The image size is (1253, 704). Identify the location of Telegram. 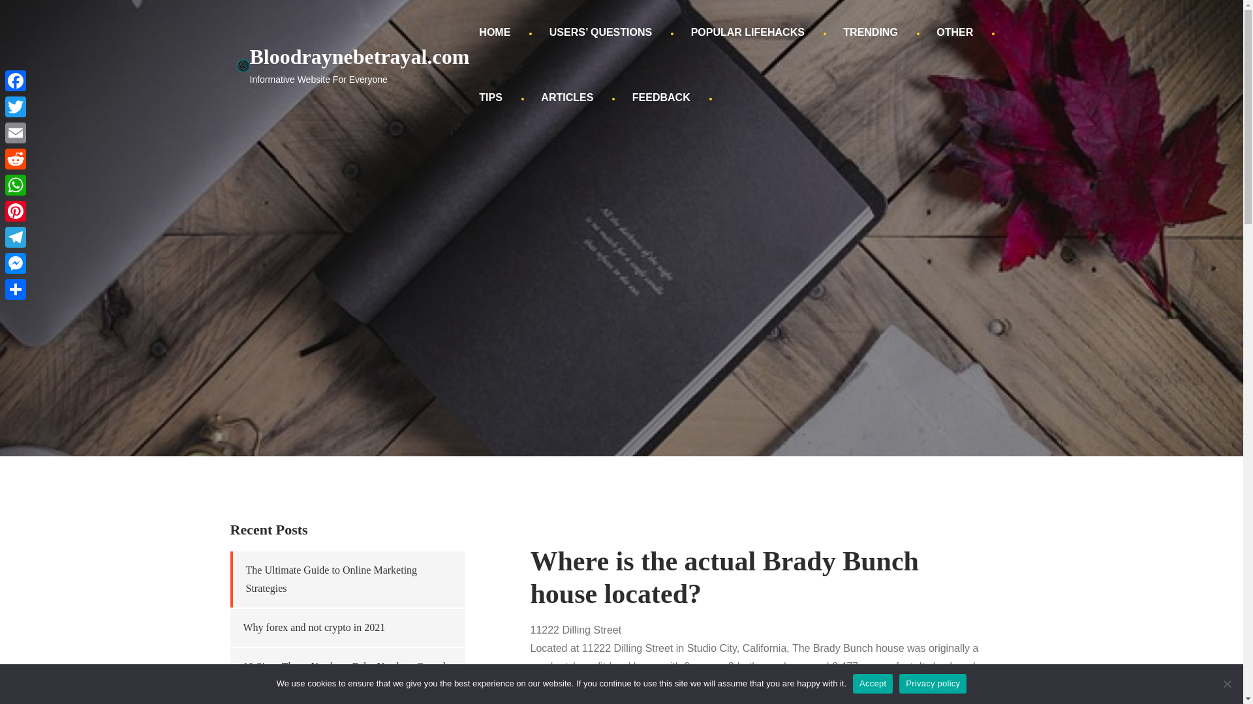
(16, 237).